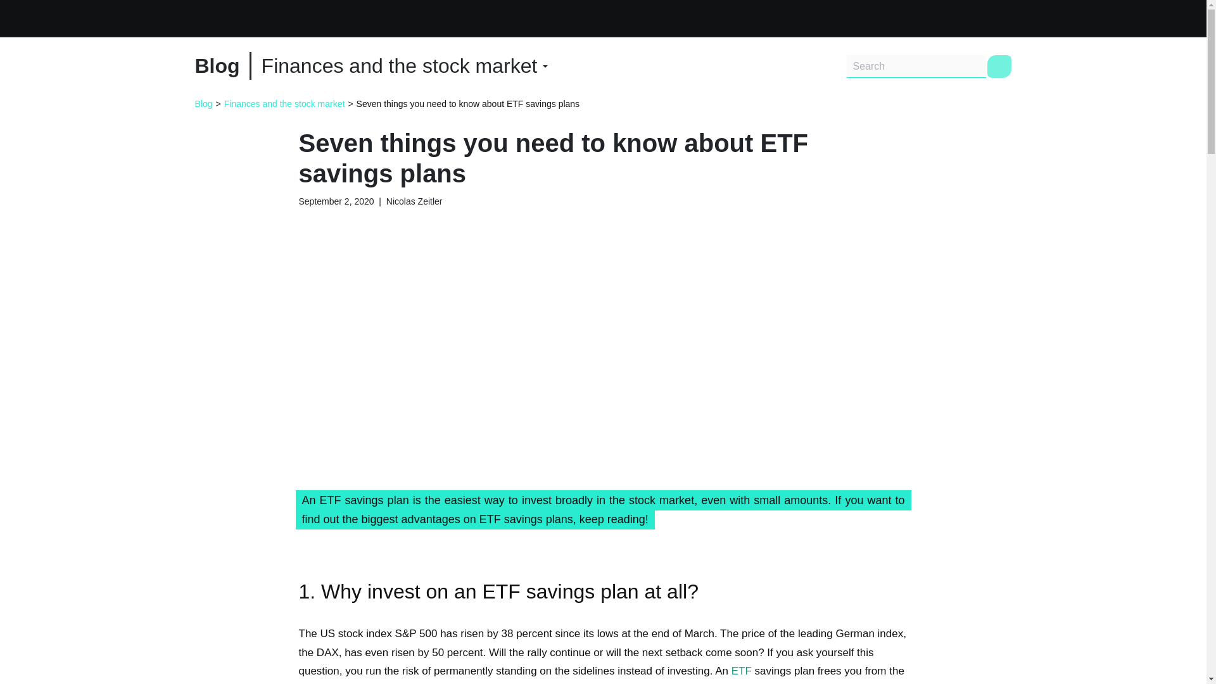 Image resolution: width=1216 pixels, height=684 pixels. Describe the element at coordinates (741, 671) in the screenshot. I see `What is an ETF?` at that location.